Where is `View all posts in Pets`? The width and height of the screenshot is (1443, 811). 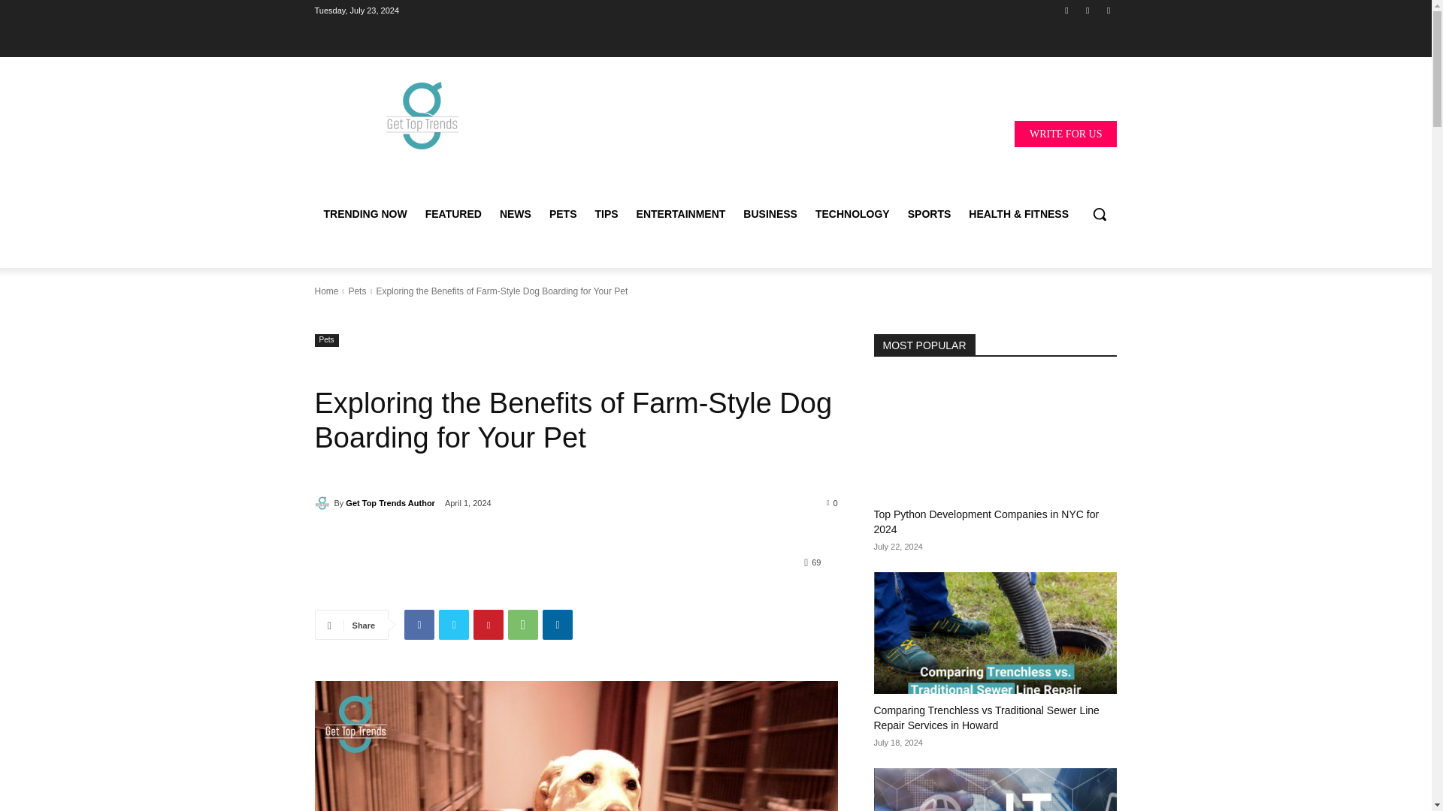
View all posts in Pets is located at coordinates (356, 291).